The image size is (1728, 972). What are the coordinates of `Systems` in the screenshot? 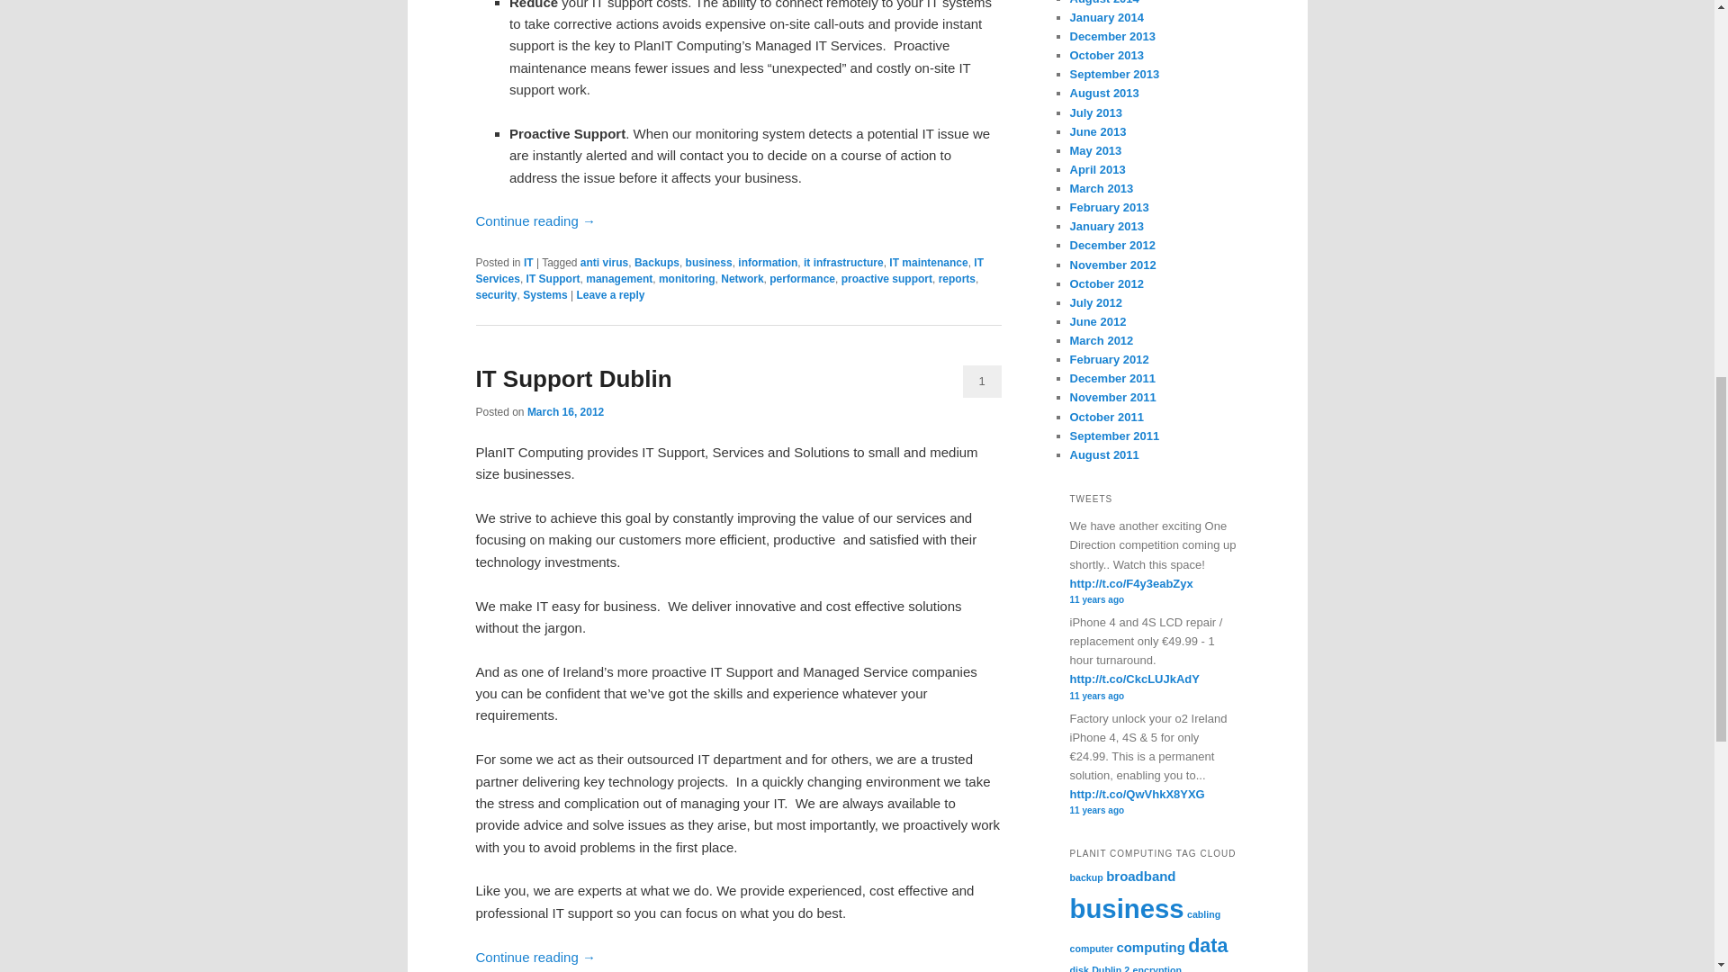 It's located at (544, 294).